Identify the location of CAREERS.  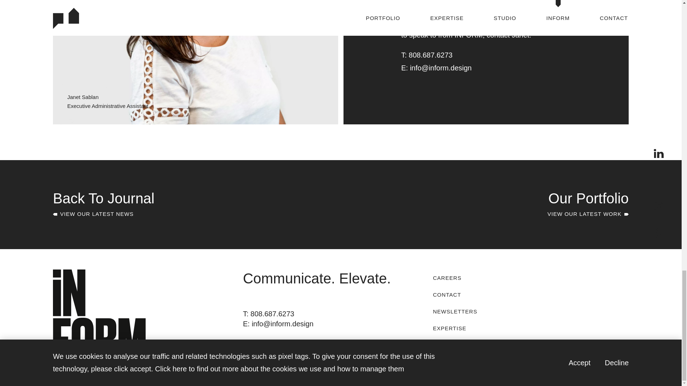
(476, 277).